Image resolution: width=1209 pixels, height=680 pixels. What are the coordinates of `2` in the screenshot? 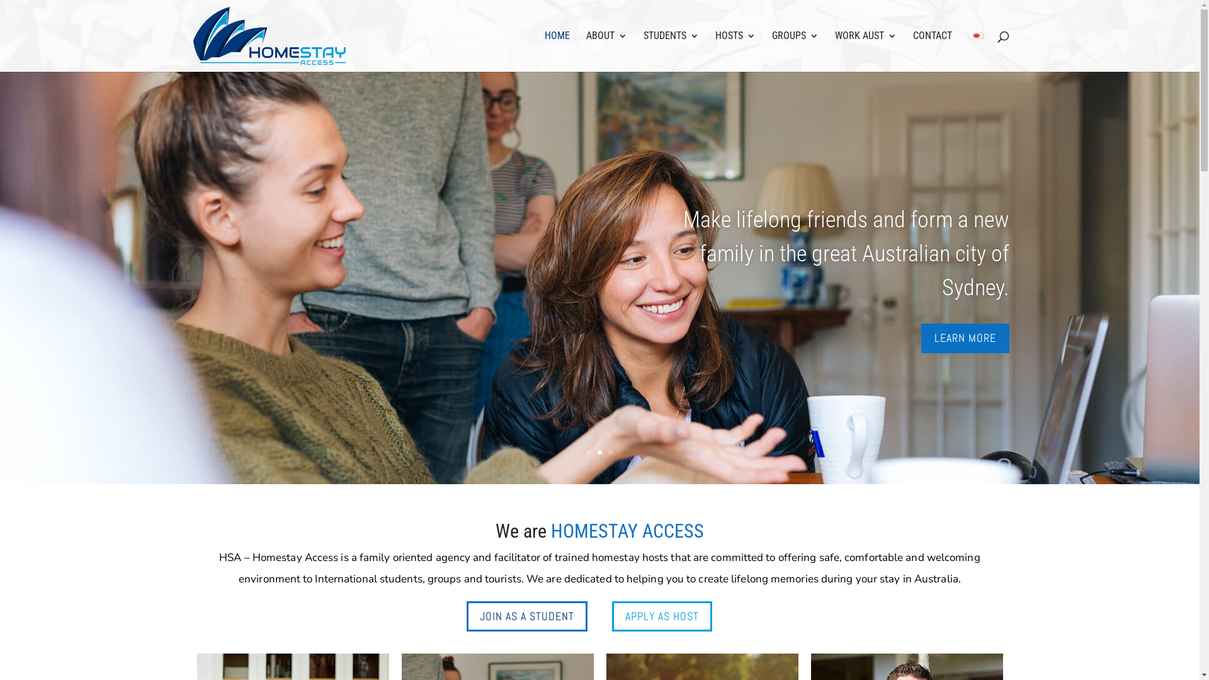 It's located at (599, 452).